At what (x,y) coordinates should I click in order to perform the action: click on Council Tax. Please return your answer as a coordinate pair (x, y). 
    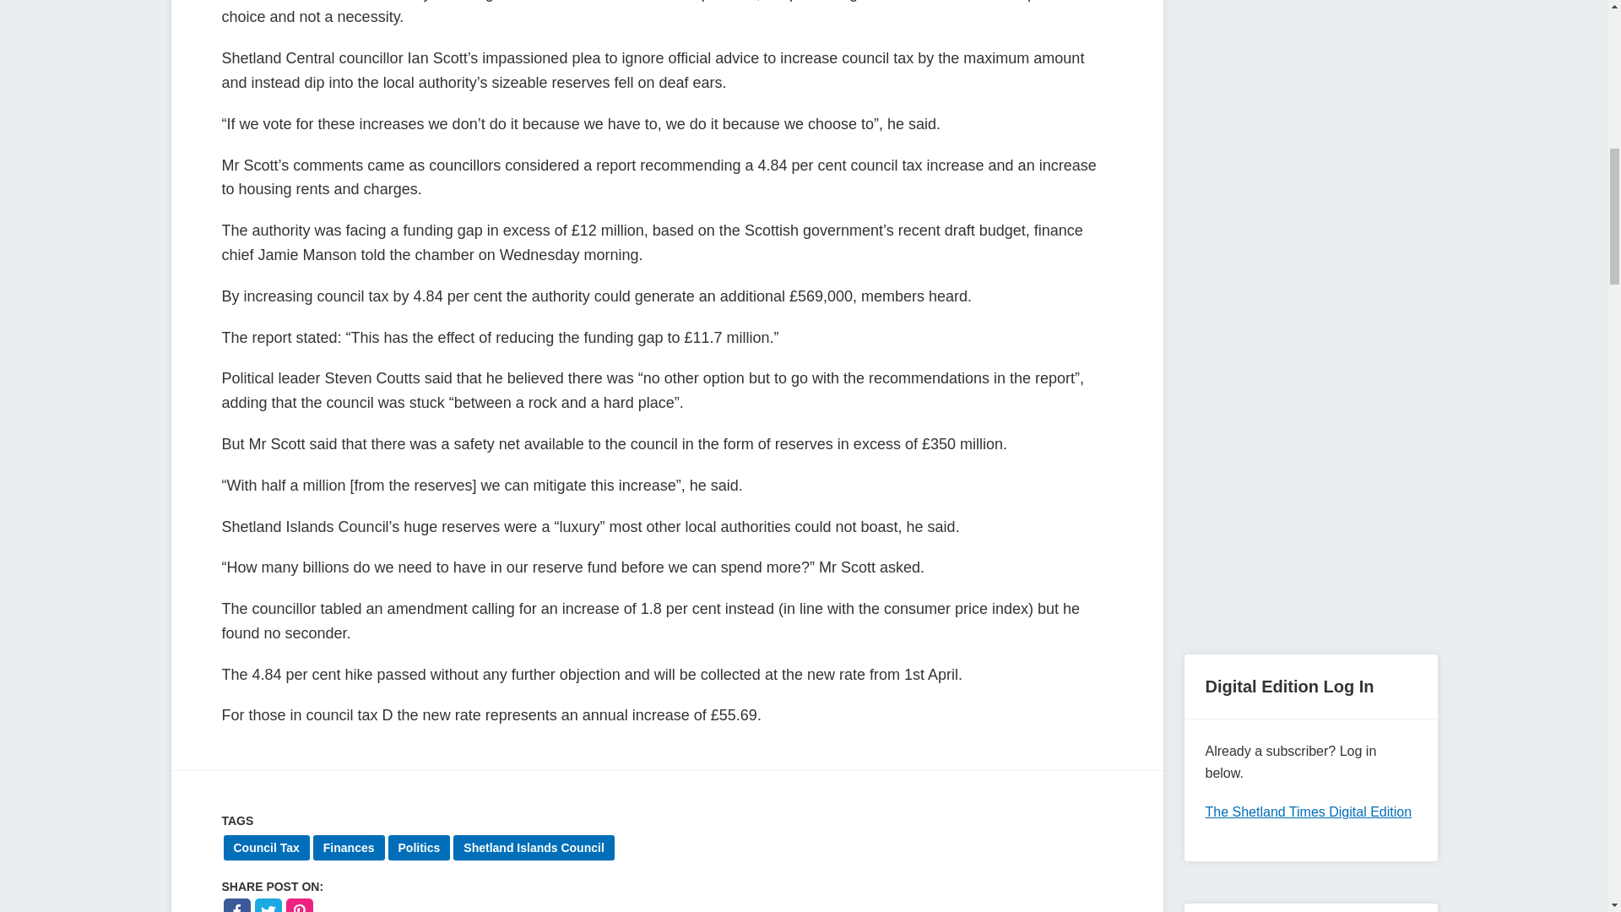
    Looking at the image, I should click on (266, 848).